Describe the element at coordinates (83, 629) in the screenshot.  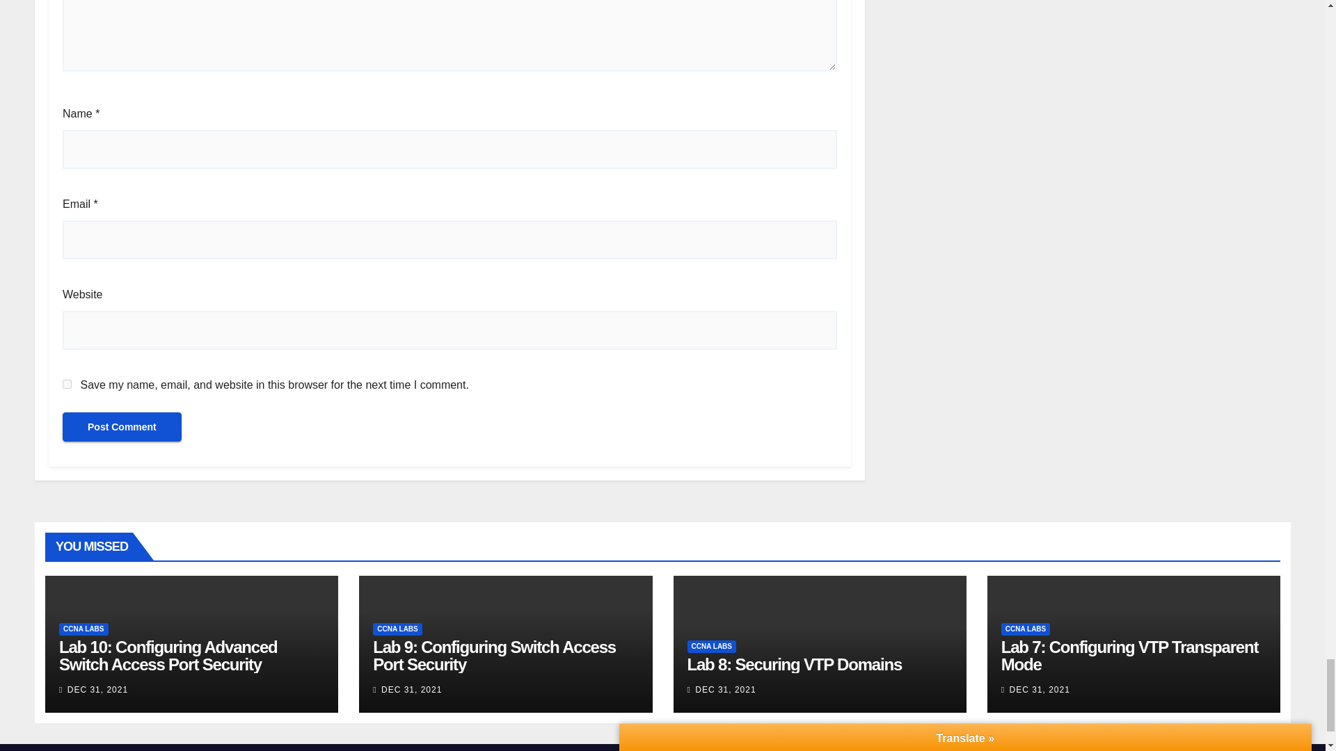
I see `CCNA LABS` at that location.